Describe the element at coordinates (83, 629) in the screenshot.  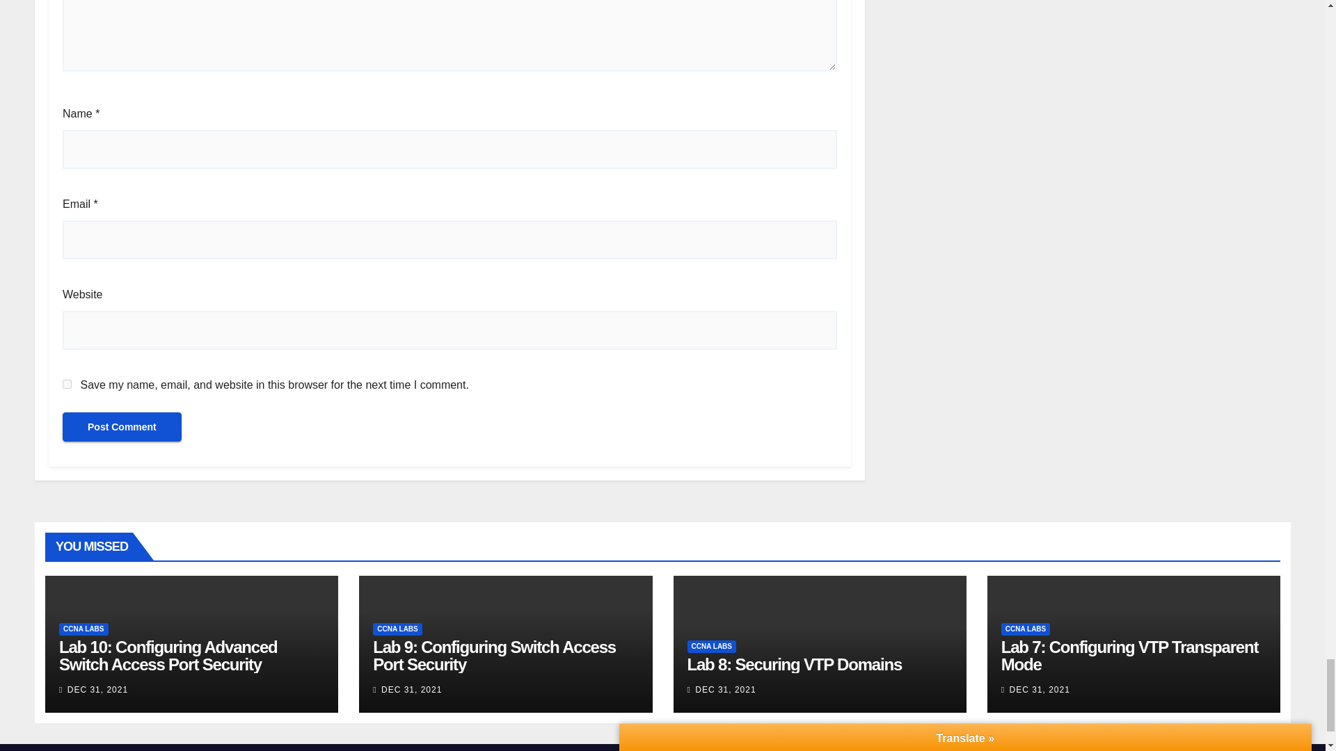
I see `CCNA LABS` at that location.